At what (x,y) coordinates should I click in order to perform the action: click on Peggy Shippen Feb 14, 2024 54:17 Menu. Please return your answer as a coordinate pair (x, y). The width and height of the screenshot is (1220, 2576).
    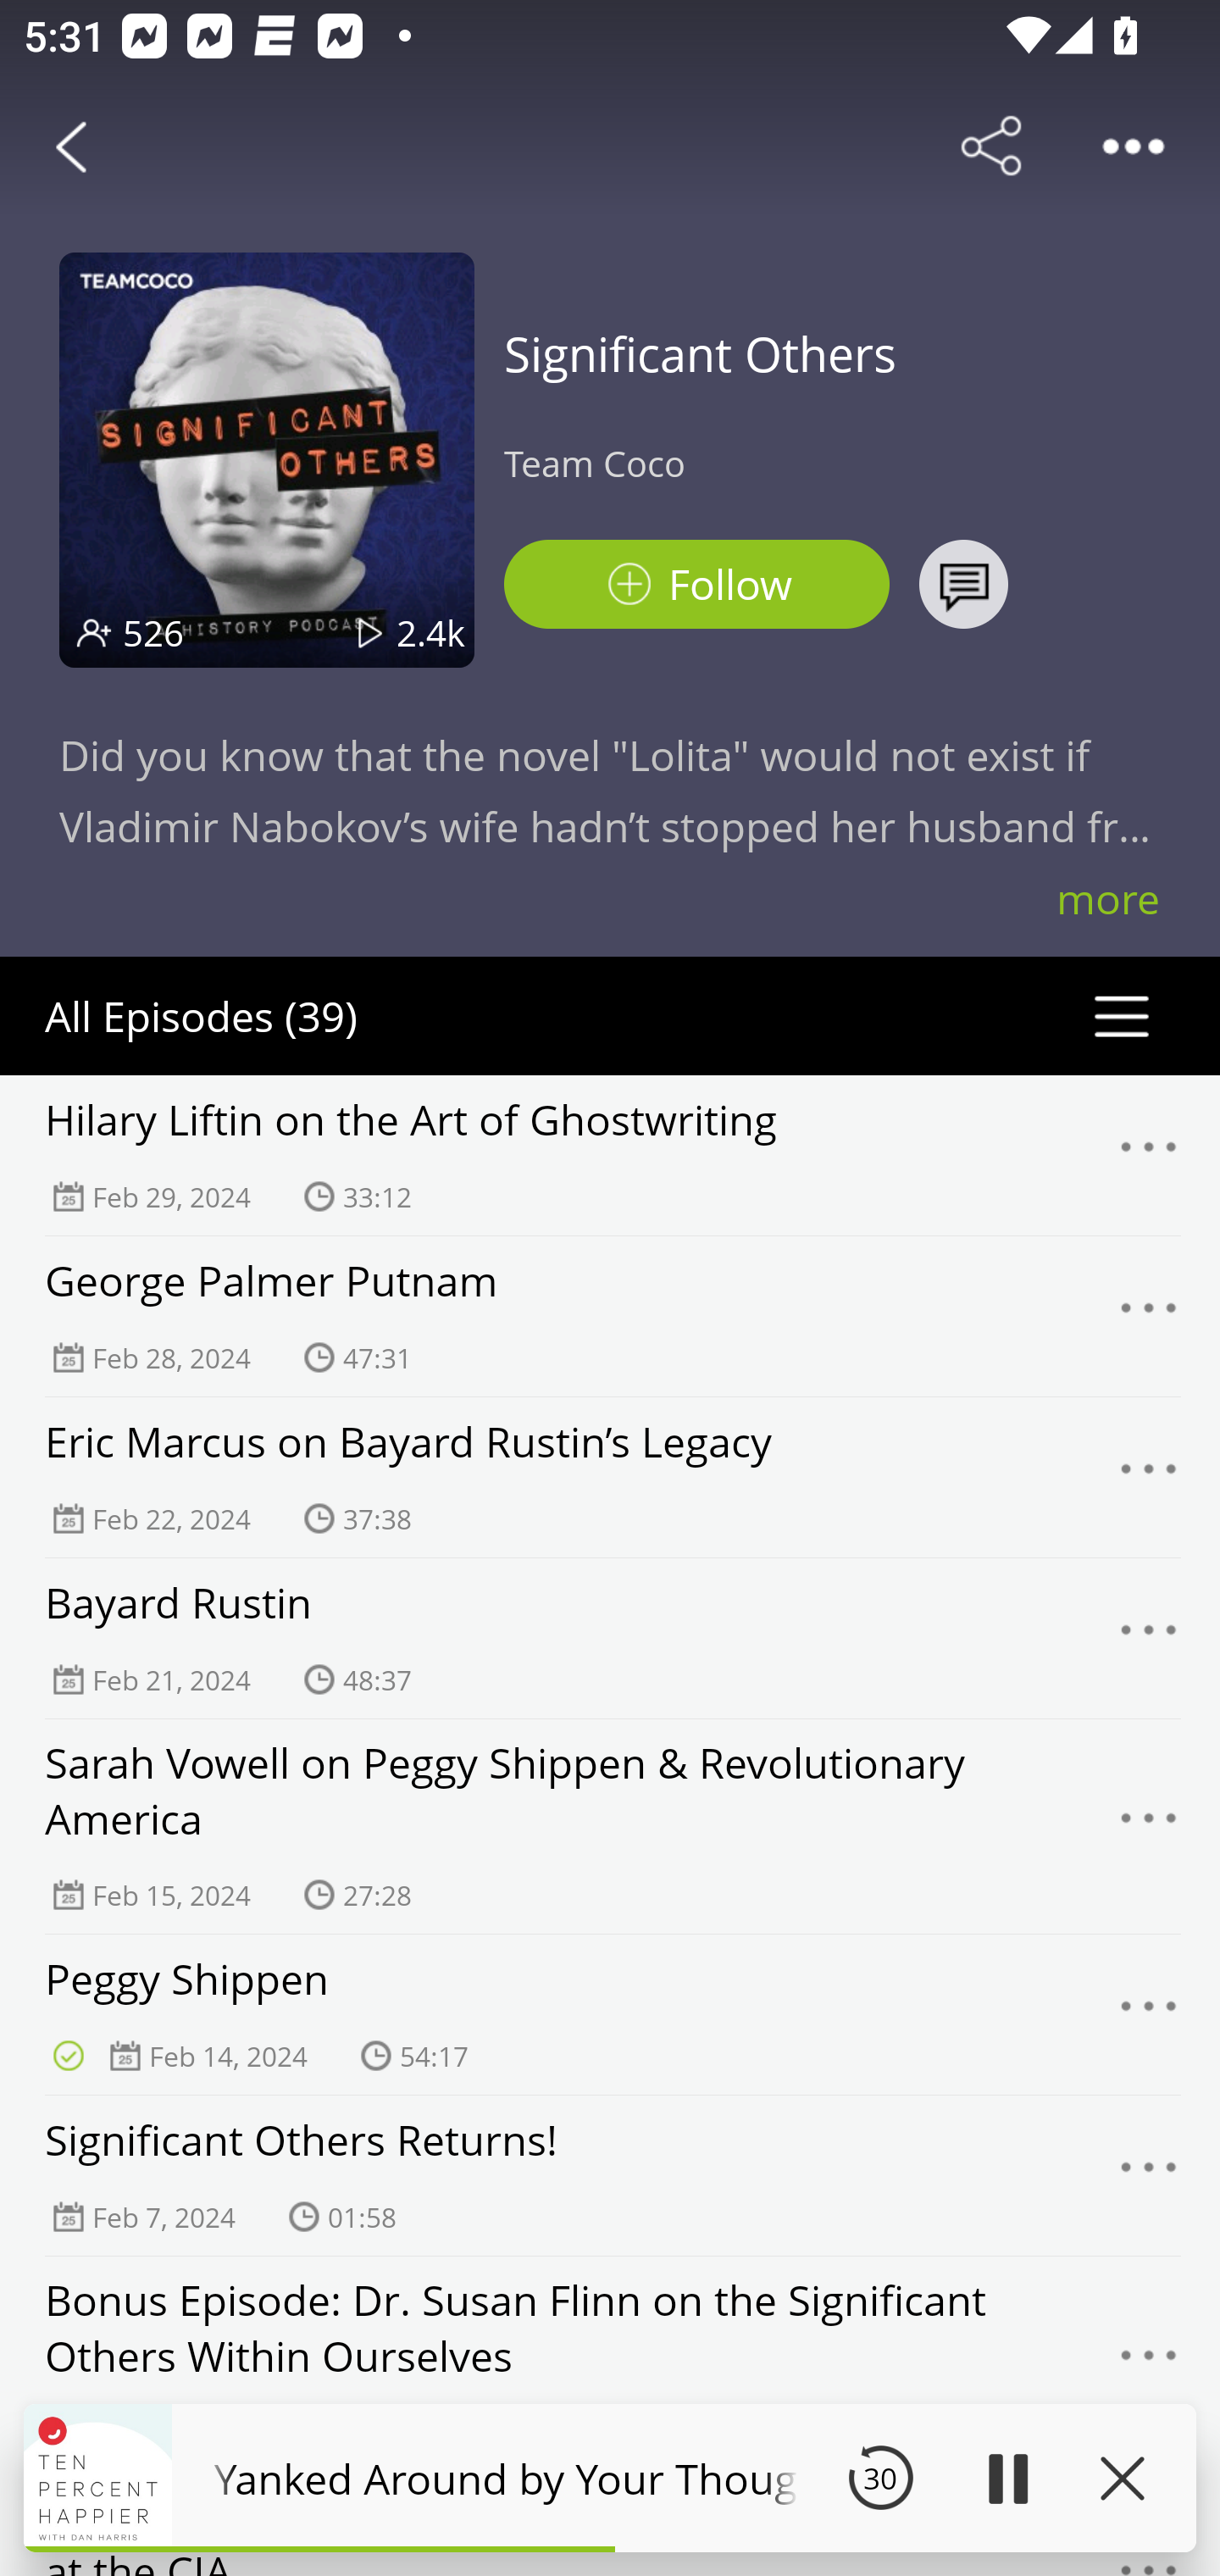
    Looking at the image, I should click on (610, 2014).